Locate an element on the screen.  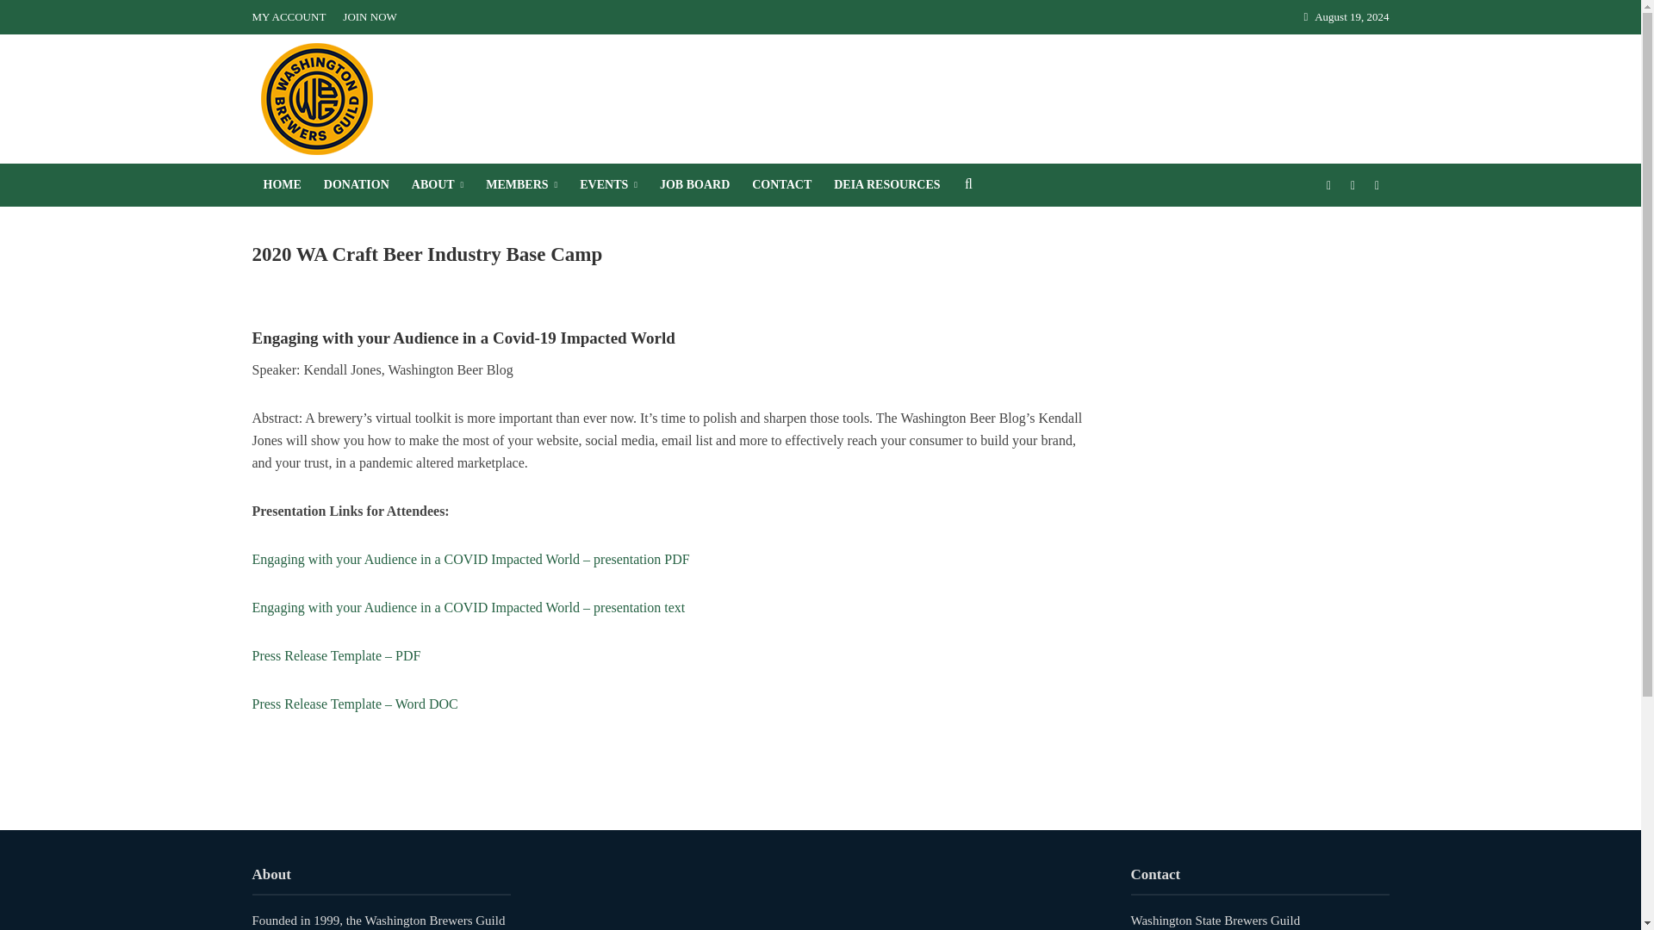
DEIA RESOURCES is located at coordinates (886, 184).